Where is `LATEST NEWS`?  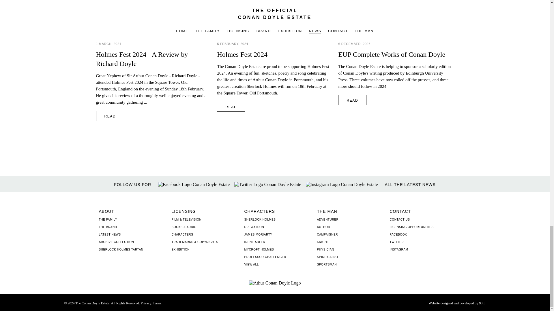 LATEST NEWS is located at coordinates (110, 234).